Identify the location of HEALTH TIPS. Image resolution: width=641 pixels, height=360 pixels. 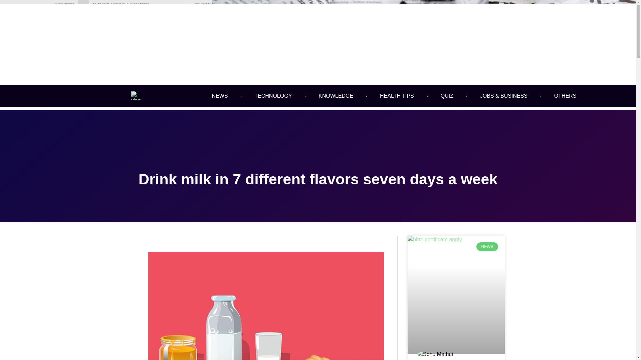
(397, 96).